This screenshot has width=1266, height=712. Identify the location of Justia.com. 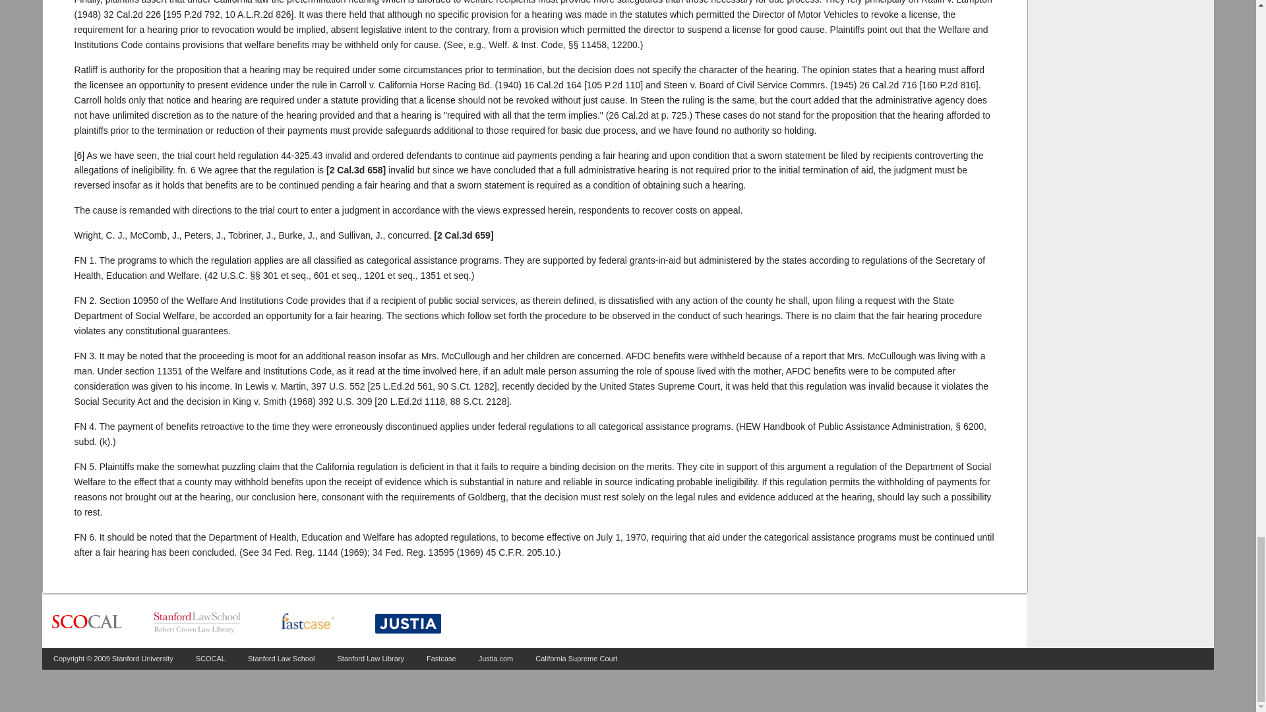
(496, 658).